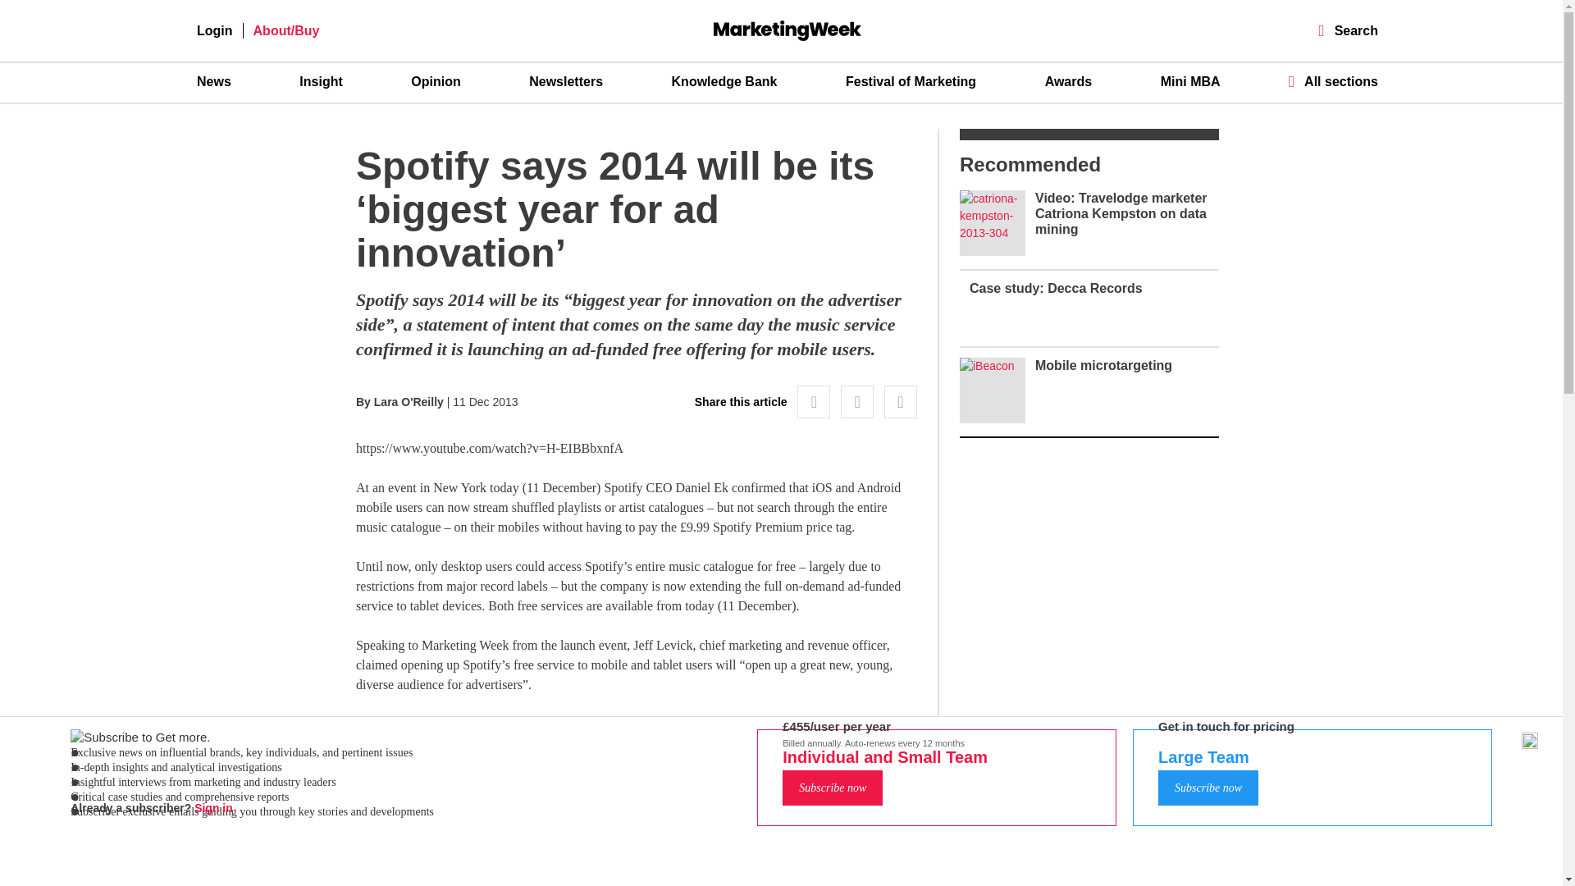 The image size is (1575, 886). Describe the element at coordinates (409, 401) in the screenshot. I see `Lara O'Reilly` at that location.